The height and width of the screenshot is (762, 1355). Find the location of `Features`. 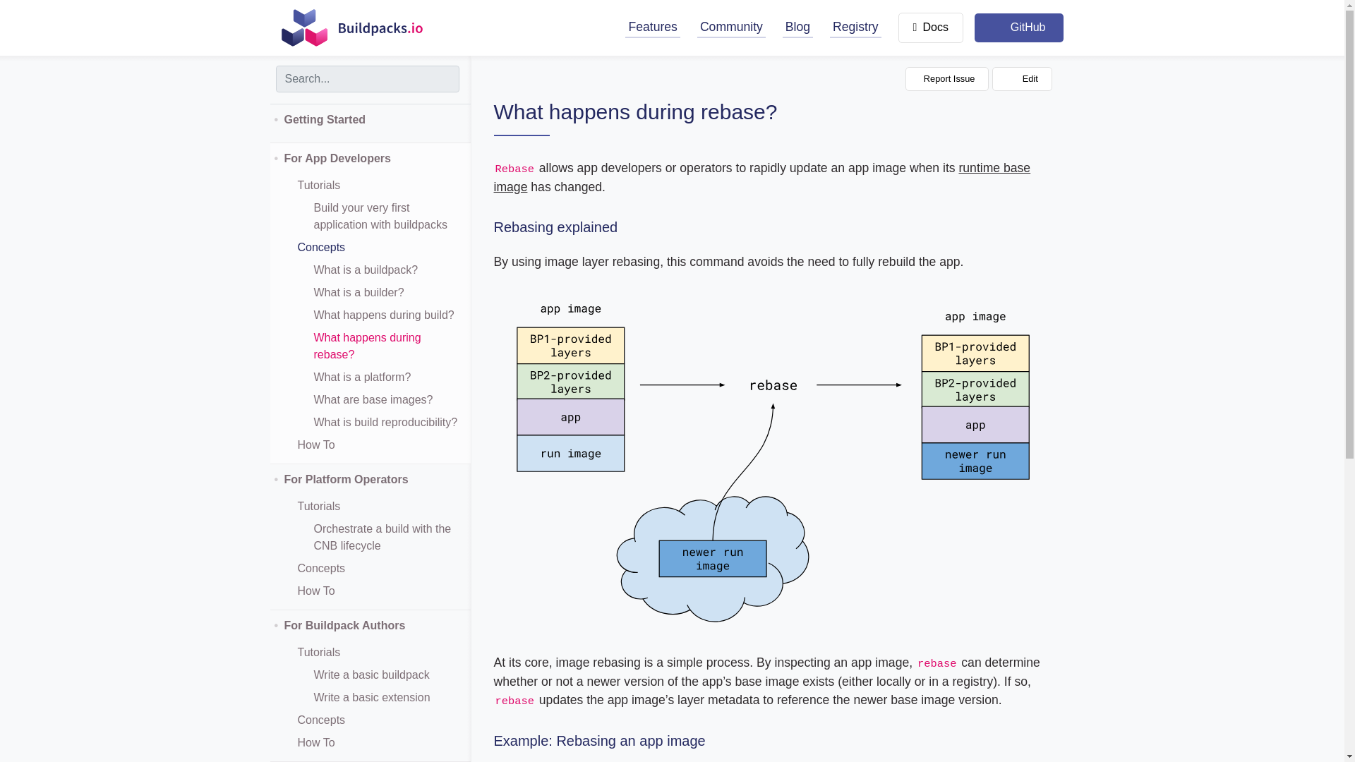

Features is located at coordinates (652, 27).